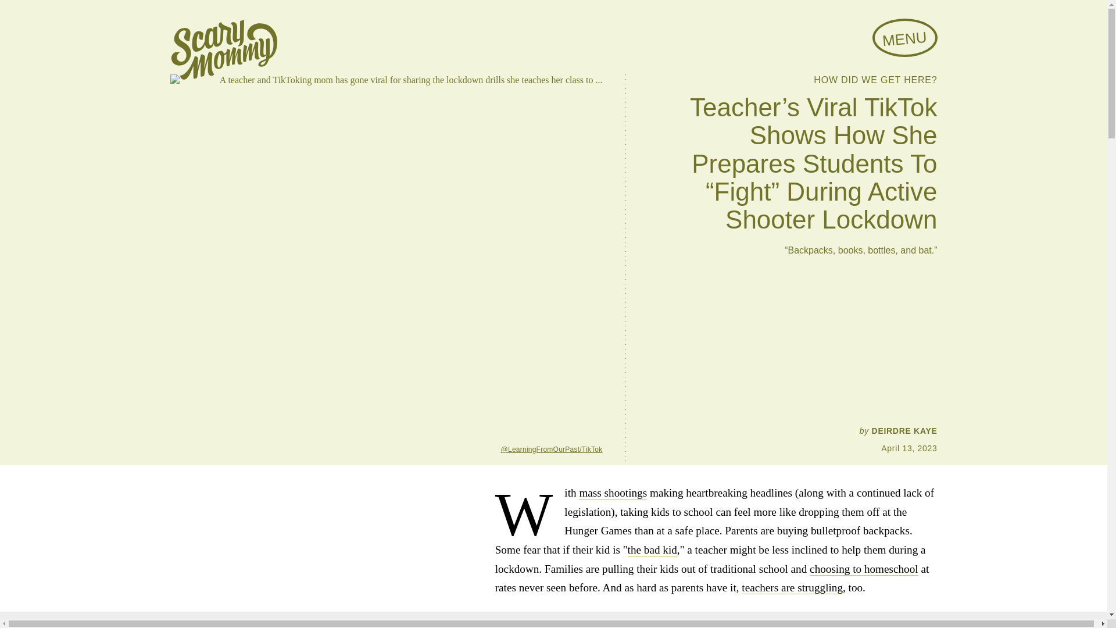  Describe the element at coordinates (904, 431) in the screenshot. I see `DEIRDRE KAYE` at that location.